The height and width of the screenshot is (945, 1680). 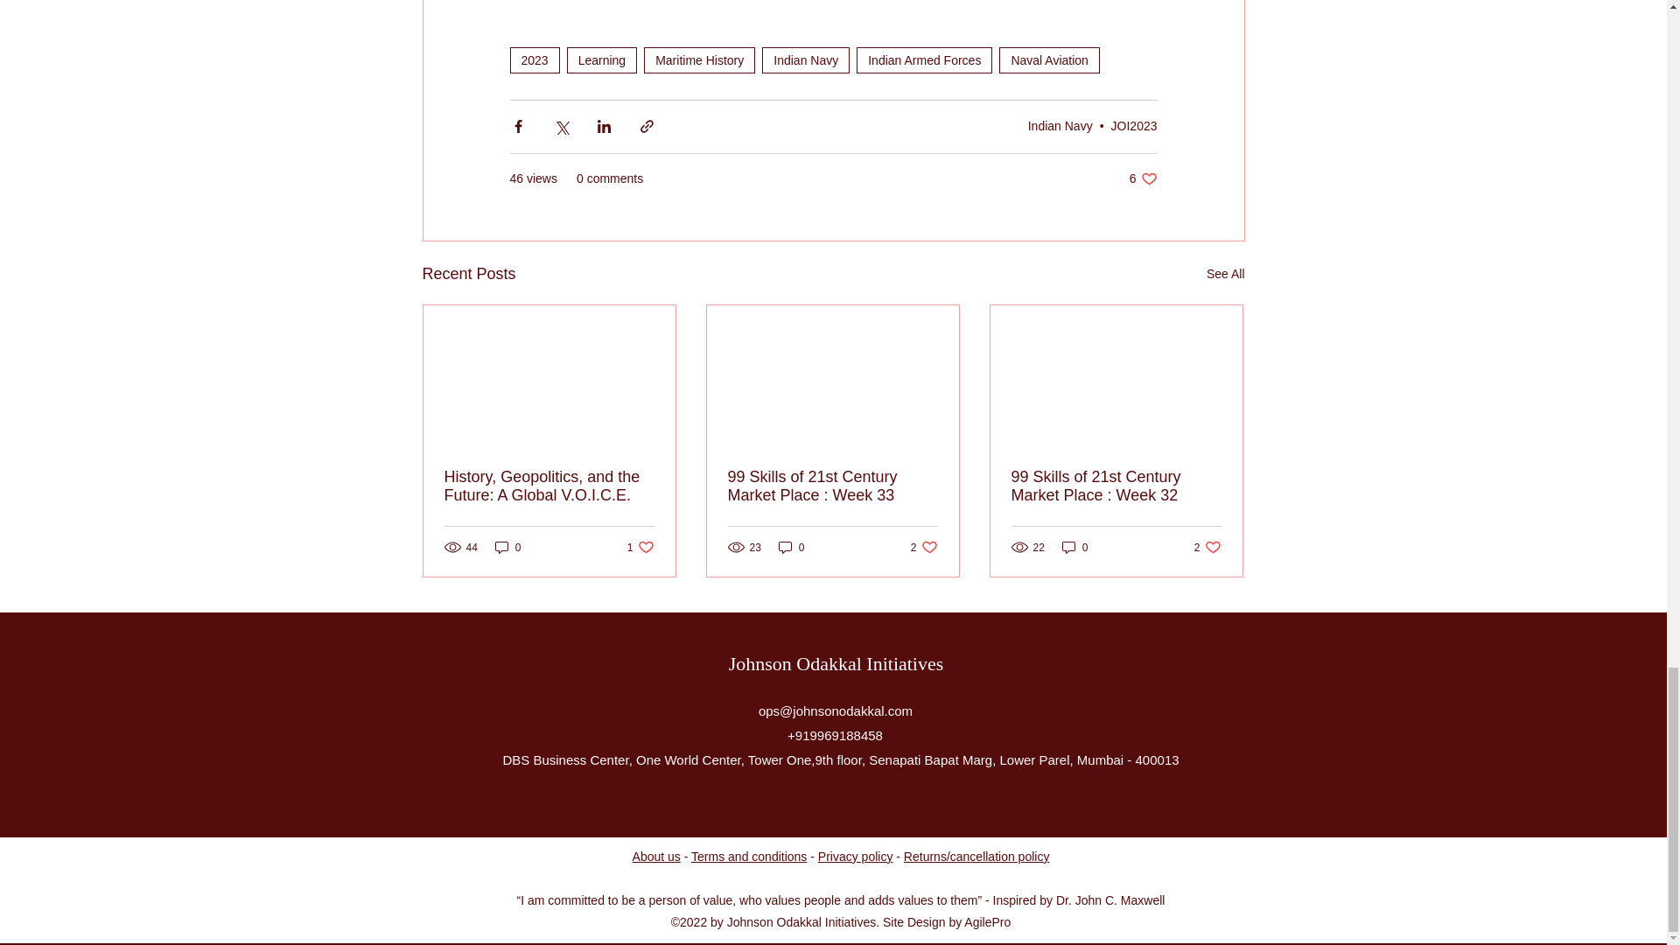 What do you see at coordinates (698, 60) in the screenshot?
I see `Maritime History` at bounding box center [698, 60].